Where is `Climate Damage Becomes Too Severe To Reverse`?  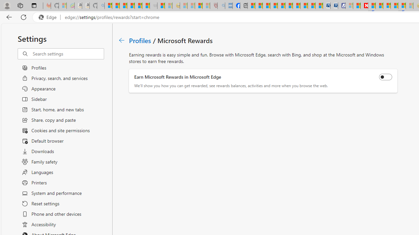 Climate Damage Becomes Too Severe To Reverse is located at coordinates (274, 6).